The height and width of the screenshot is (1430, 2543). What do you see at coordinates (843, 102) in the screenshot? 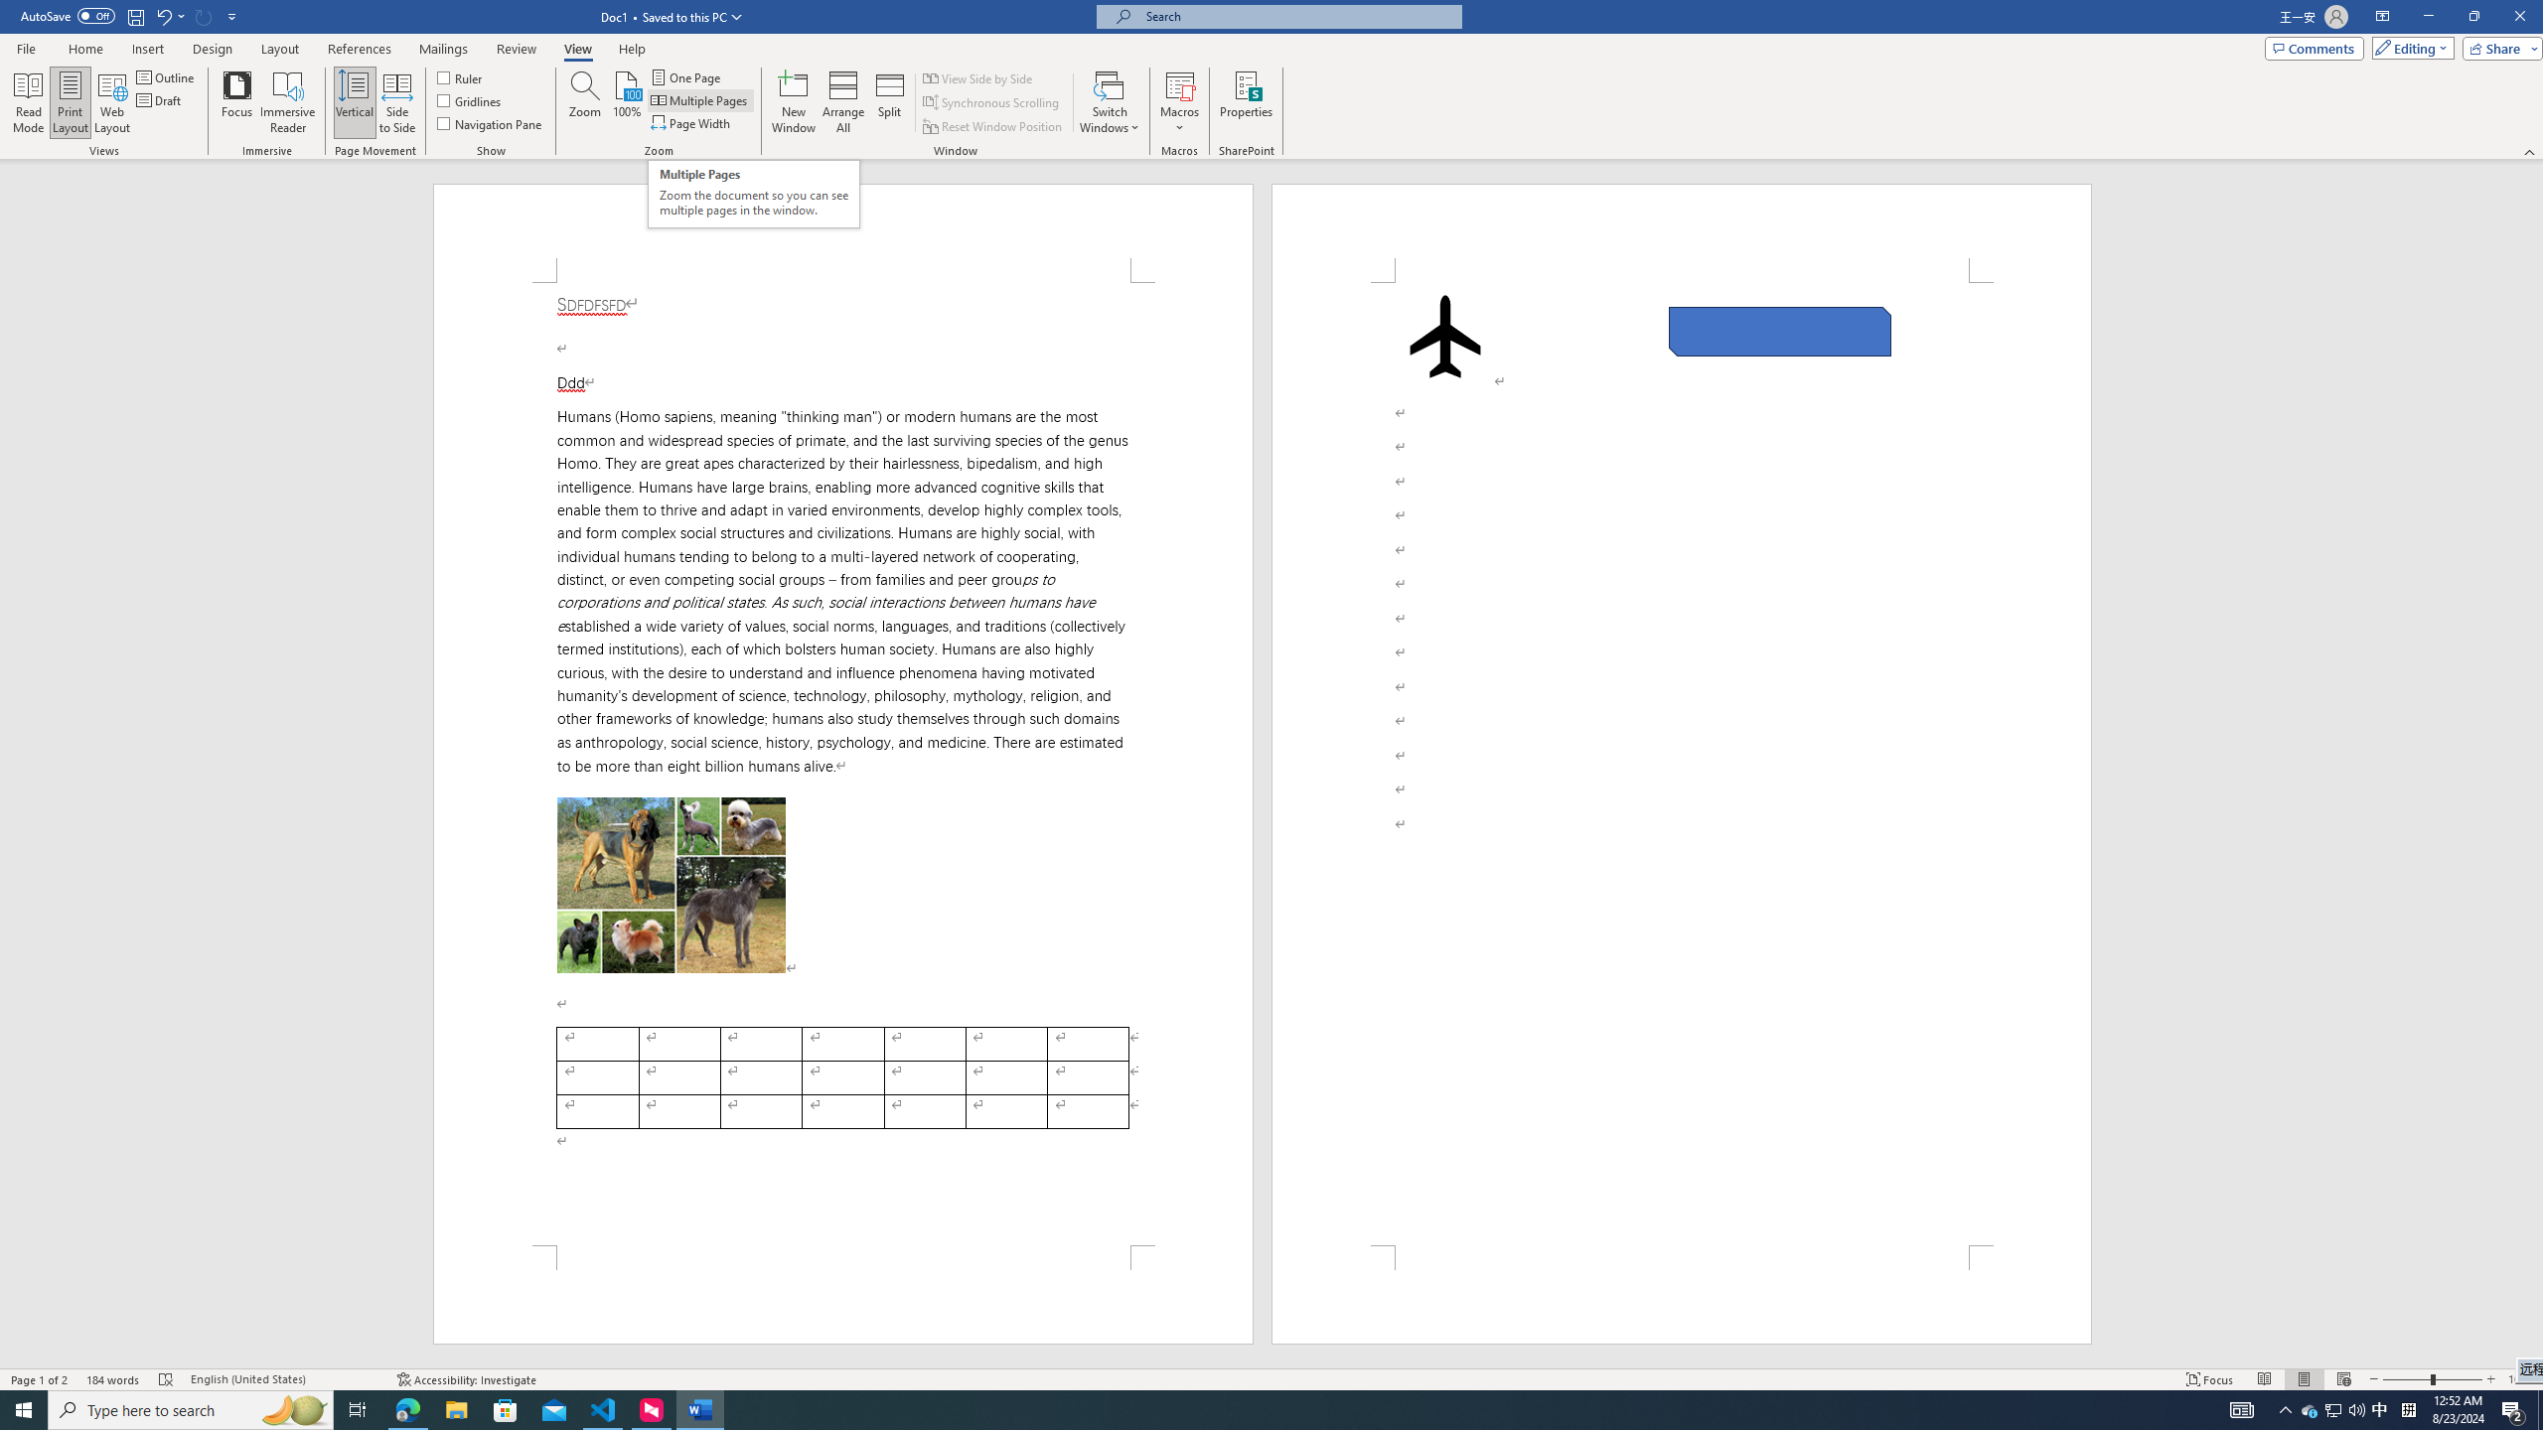
I see `Arrange All` at bounding box center [843, 102].